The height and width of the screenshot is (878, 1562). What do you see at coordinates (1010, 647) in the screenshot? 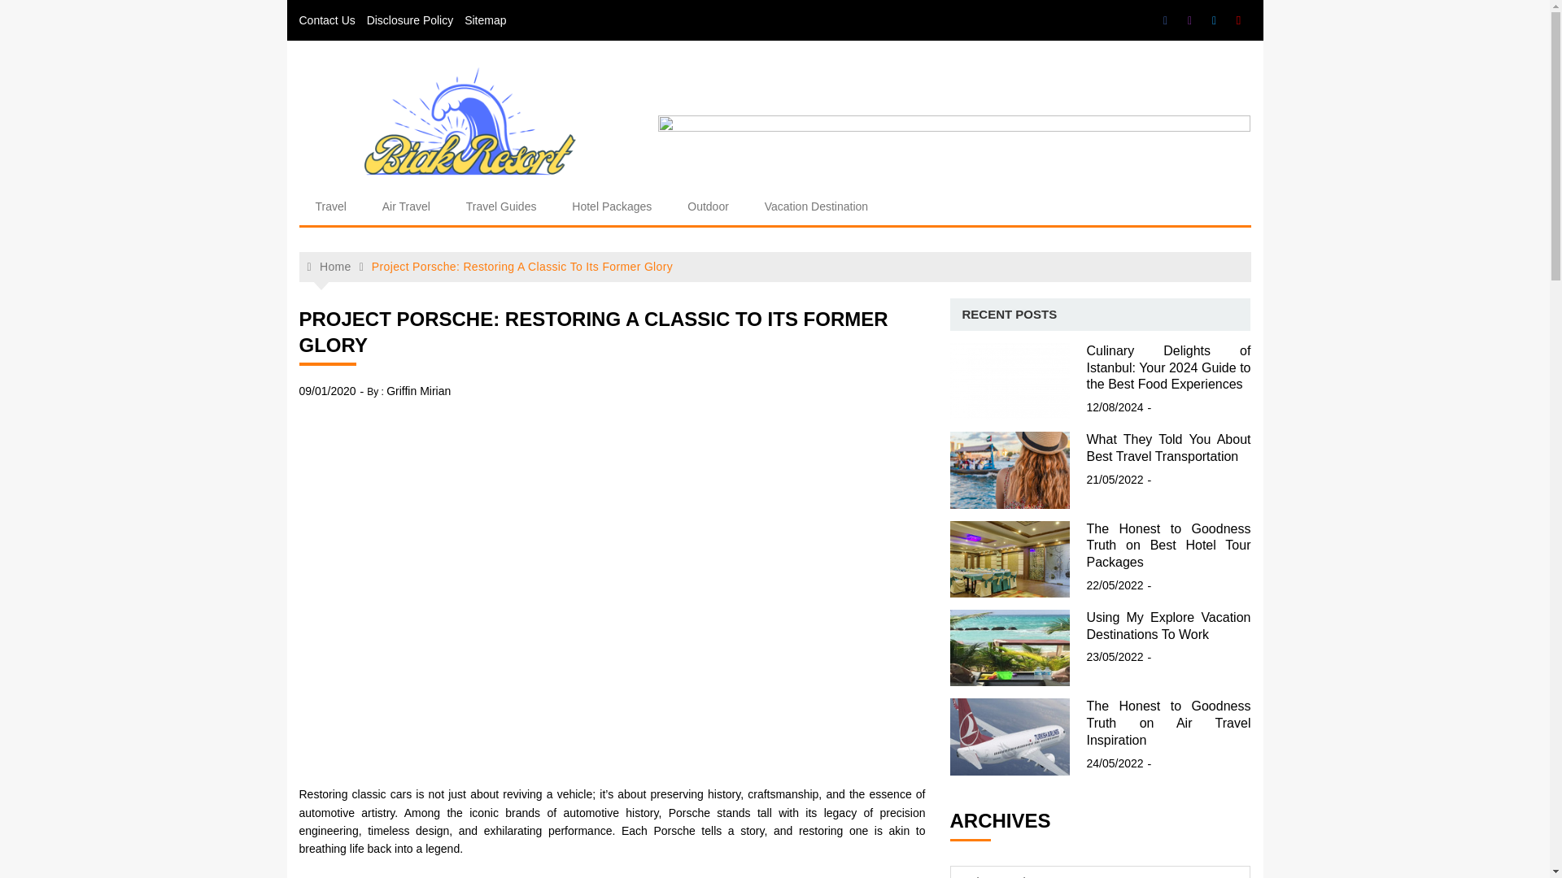
I see `Using My Explore Vacation Destinations To Work 6` at bounding box center [1010, 647].